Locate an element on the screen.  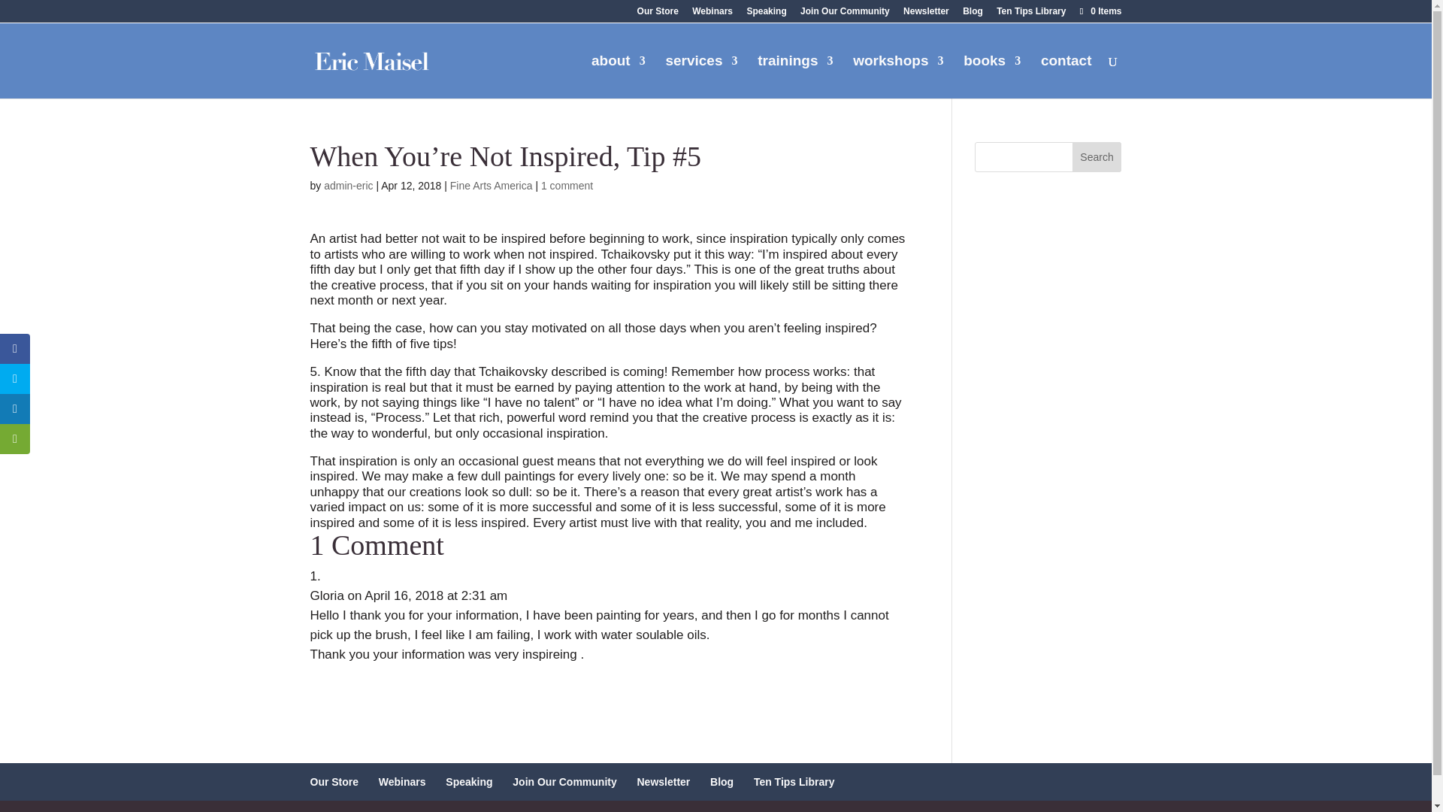
about is located at coordinates (618, 77).